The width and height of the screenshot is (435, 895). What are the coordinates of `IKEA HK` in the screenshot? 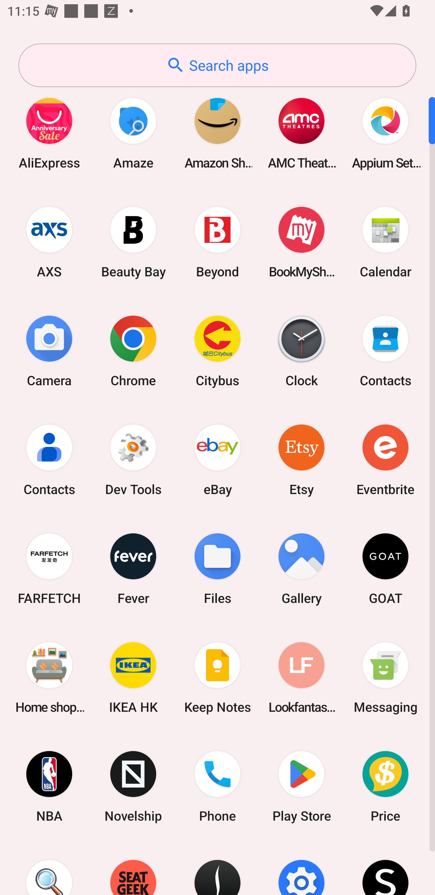 It's located at (133, 677).